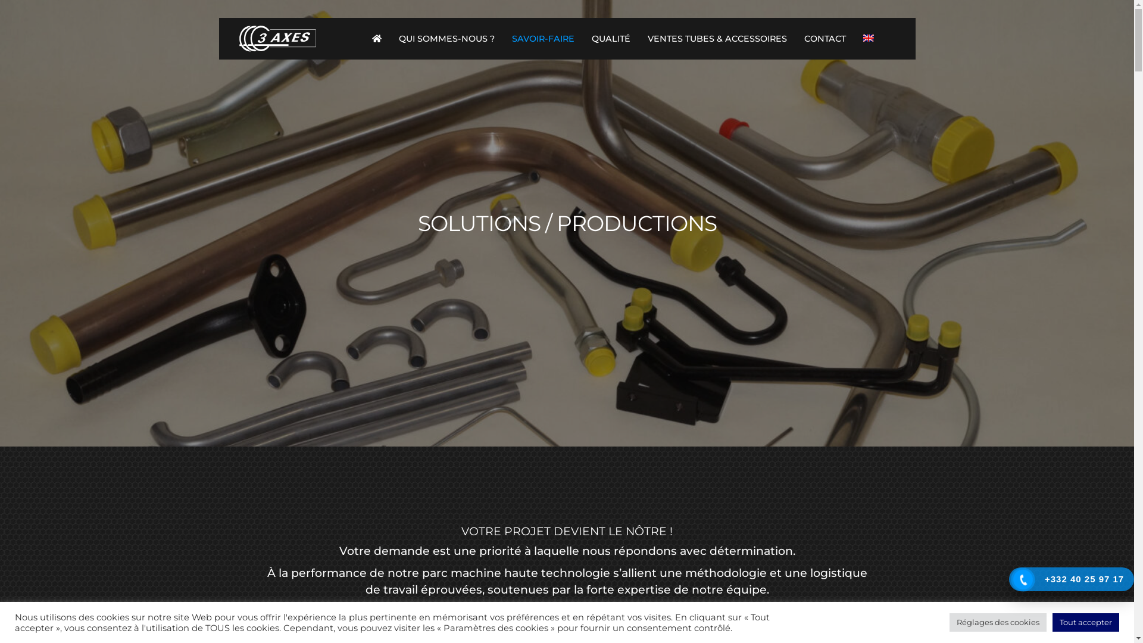 The height and width of the screenshot is (643, 1143). Describe the element at coordinates (1072, 579) in the screenshot. I see `+332 40 25 97 17` at that location.